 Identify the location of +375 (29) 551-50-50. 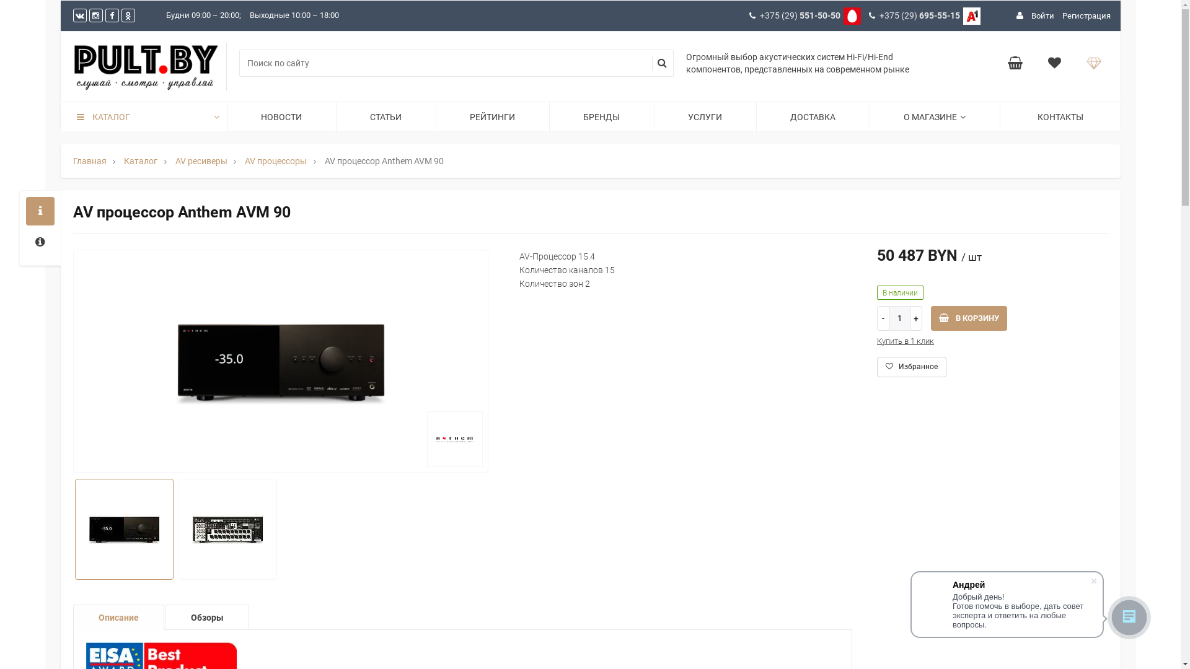
(807, 15).